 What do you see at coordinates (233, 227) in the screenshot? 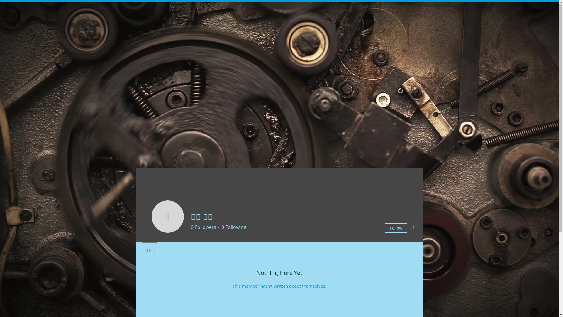
I see `0
Following` at bounding box center [233, 227].